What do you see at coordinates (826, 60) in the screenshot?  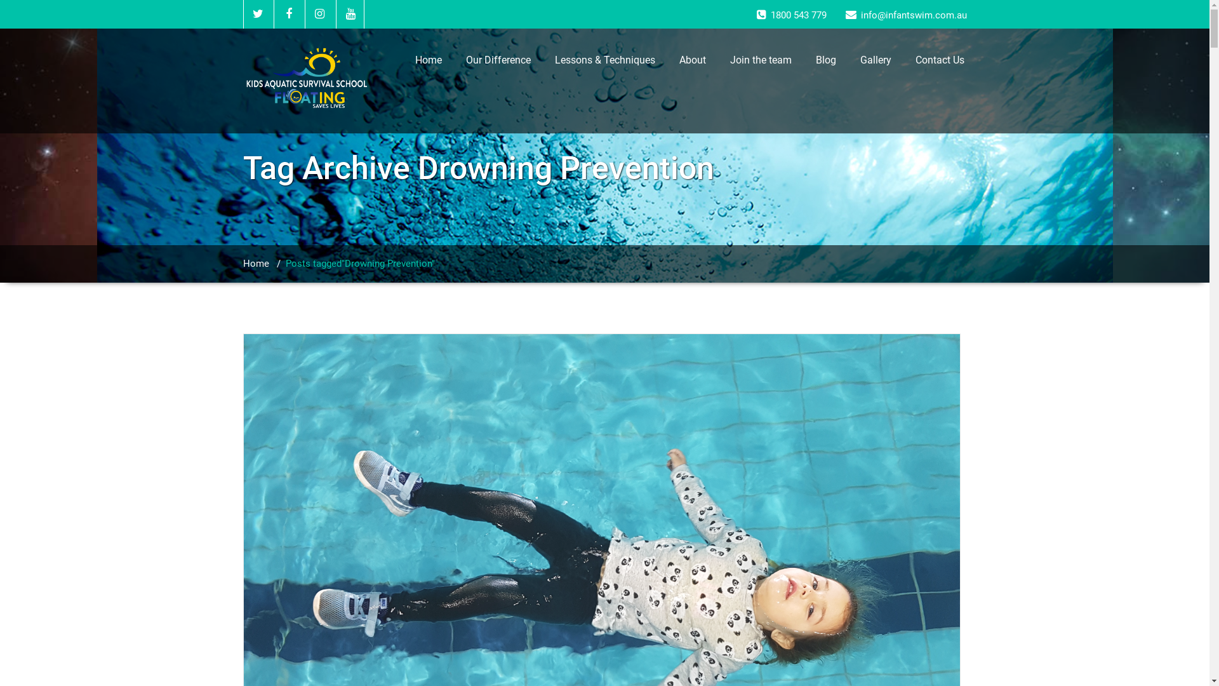 I see `Blog` at bounding box center [826, 60].